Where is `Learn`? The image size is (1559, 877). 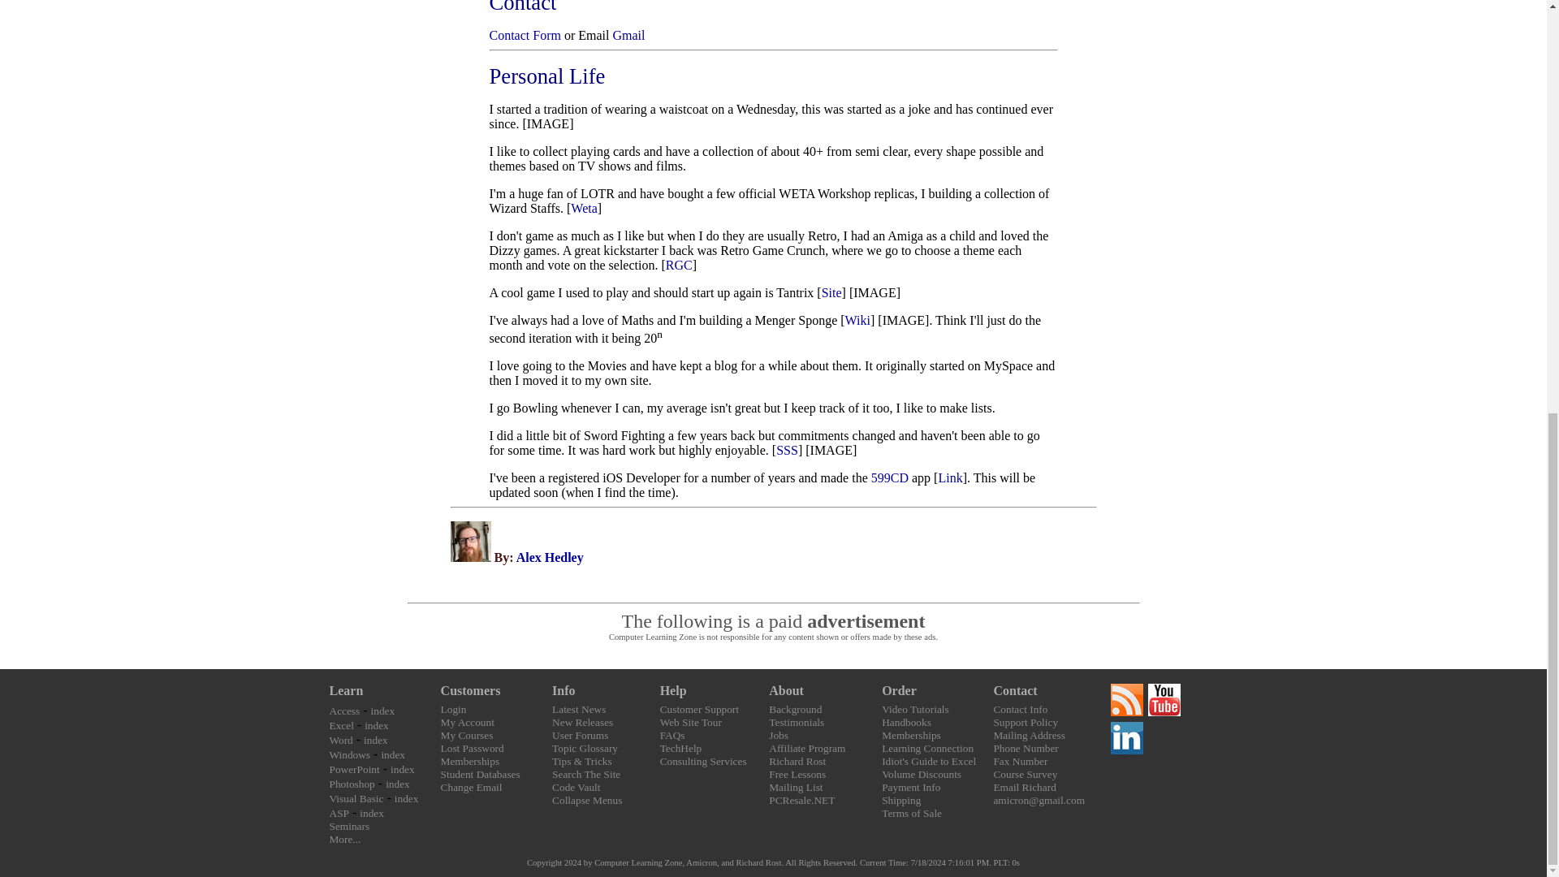
Learn is located at coordinates (346, 690).